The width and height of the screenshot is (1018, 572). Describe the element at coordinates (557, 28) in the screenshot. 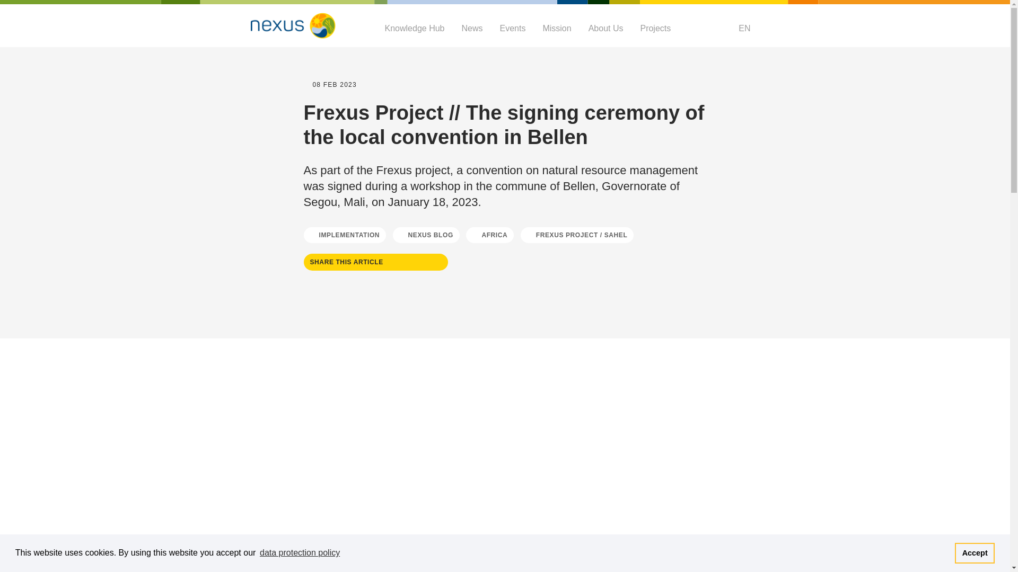

I see `Mission` at that location.